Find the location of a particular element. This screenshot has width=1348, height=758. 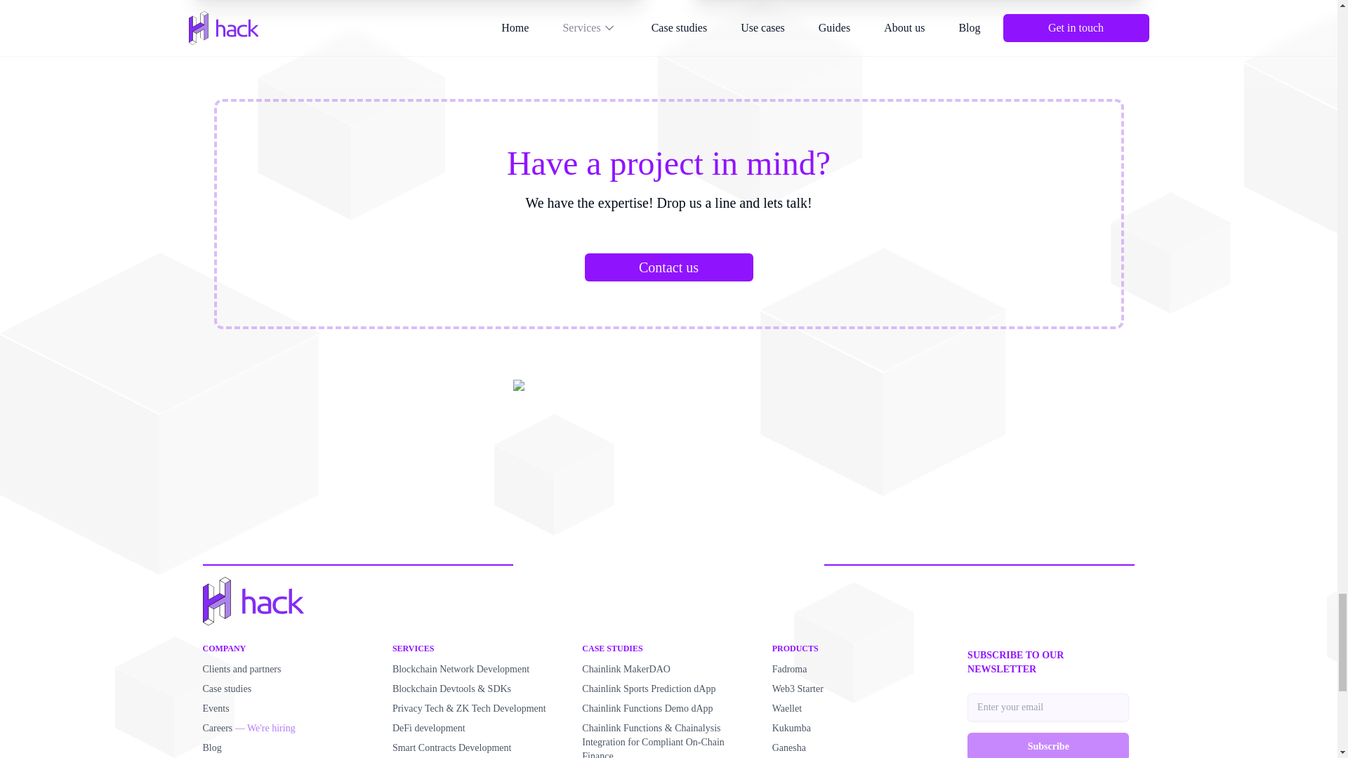

Careers is located at coordinates (217, 729).